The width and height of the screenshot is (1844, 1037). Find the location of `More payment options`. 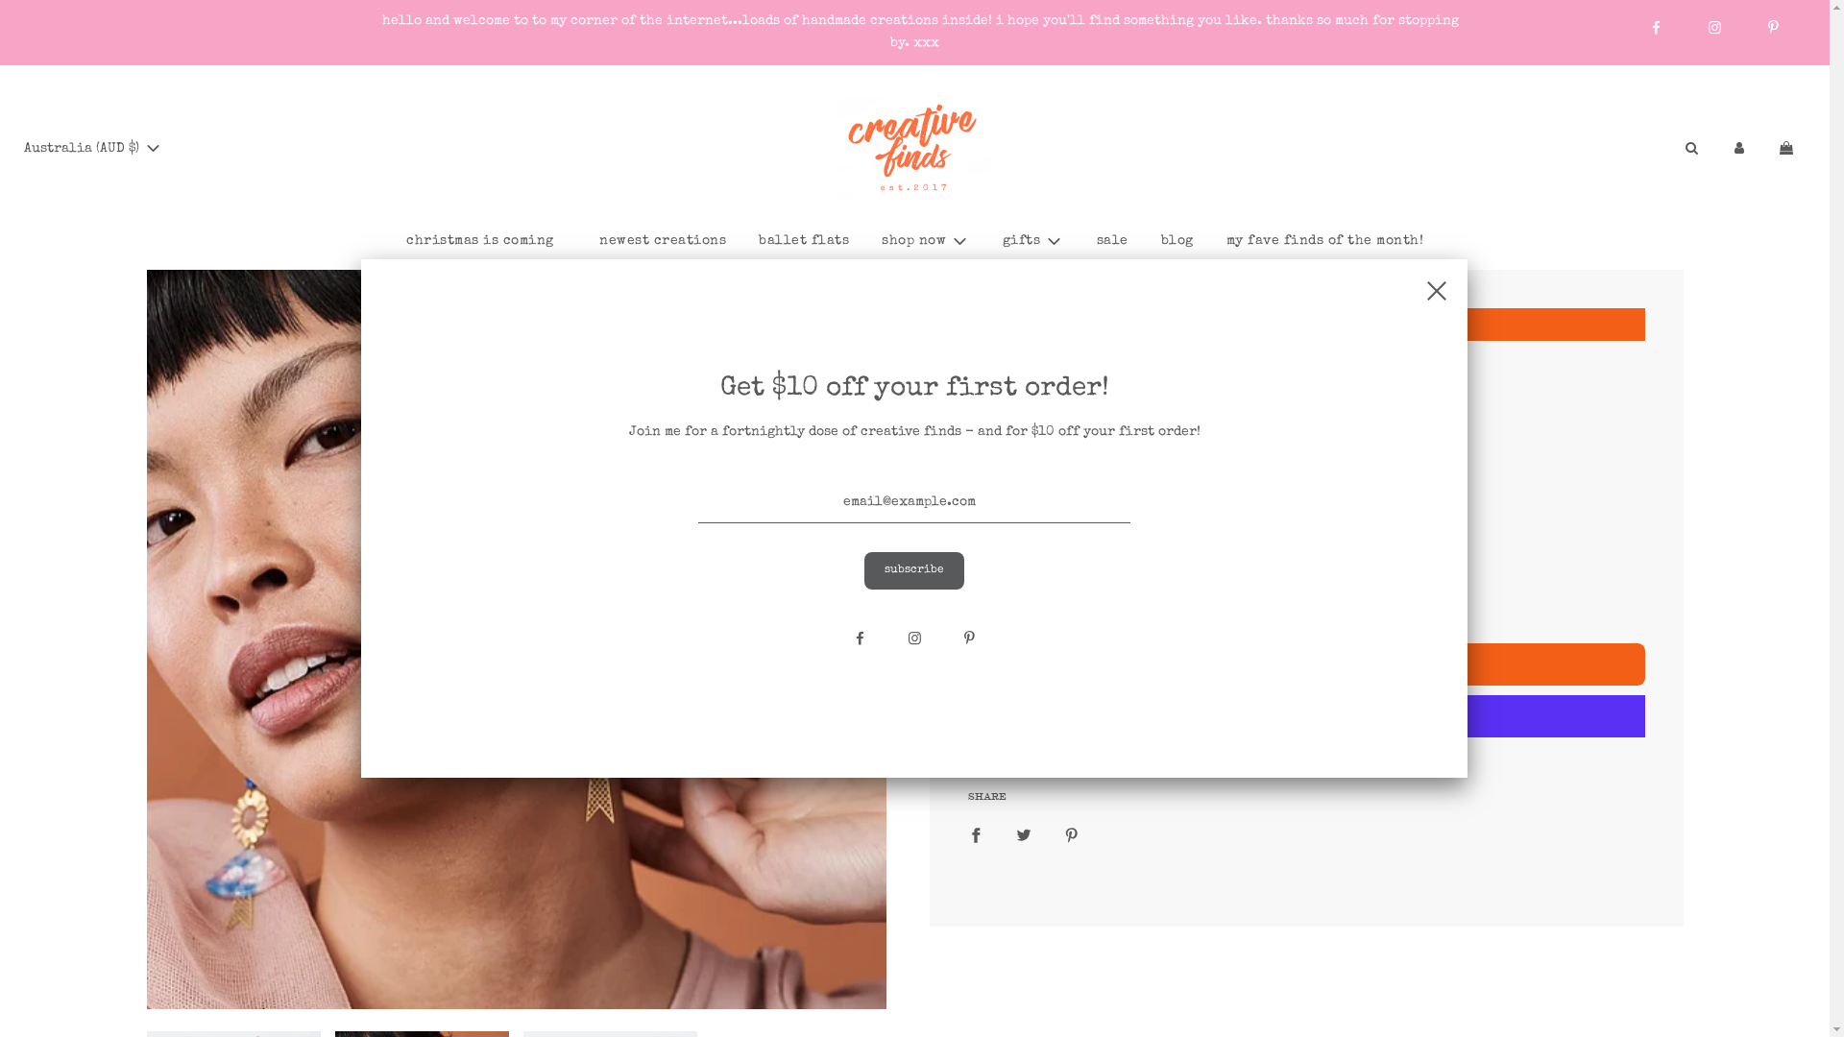

More payment options is located at coordinates (1306, 760).